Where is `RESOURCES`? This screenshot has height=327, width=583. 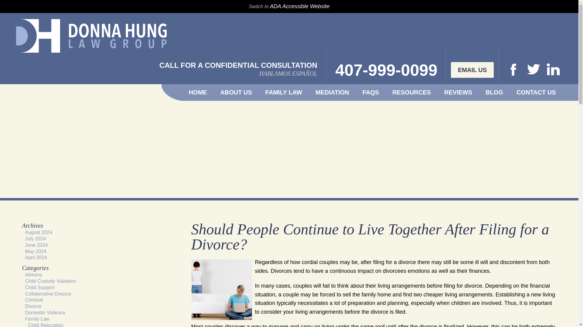
RESOURCES is located at coordinates (411, 92).